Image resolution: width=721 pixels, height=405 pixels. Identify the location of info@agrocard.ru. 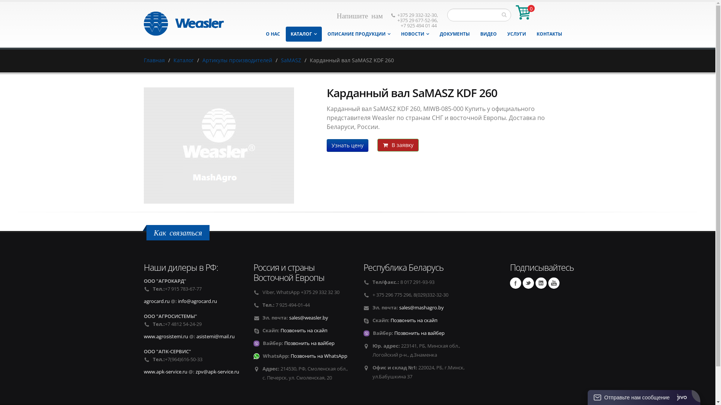
(198, 301).